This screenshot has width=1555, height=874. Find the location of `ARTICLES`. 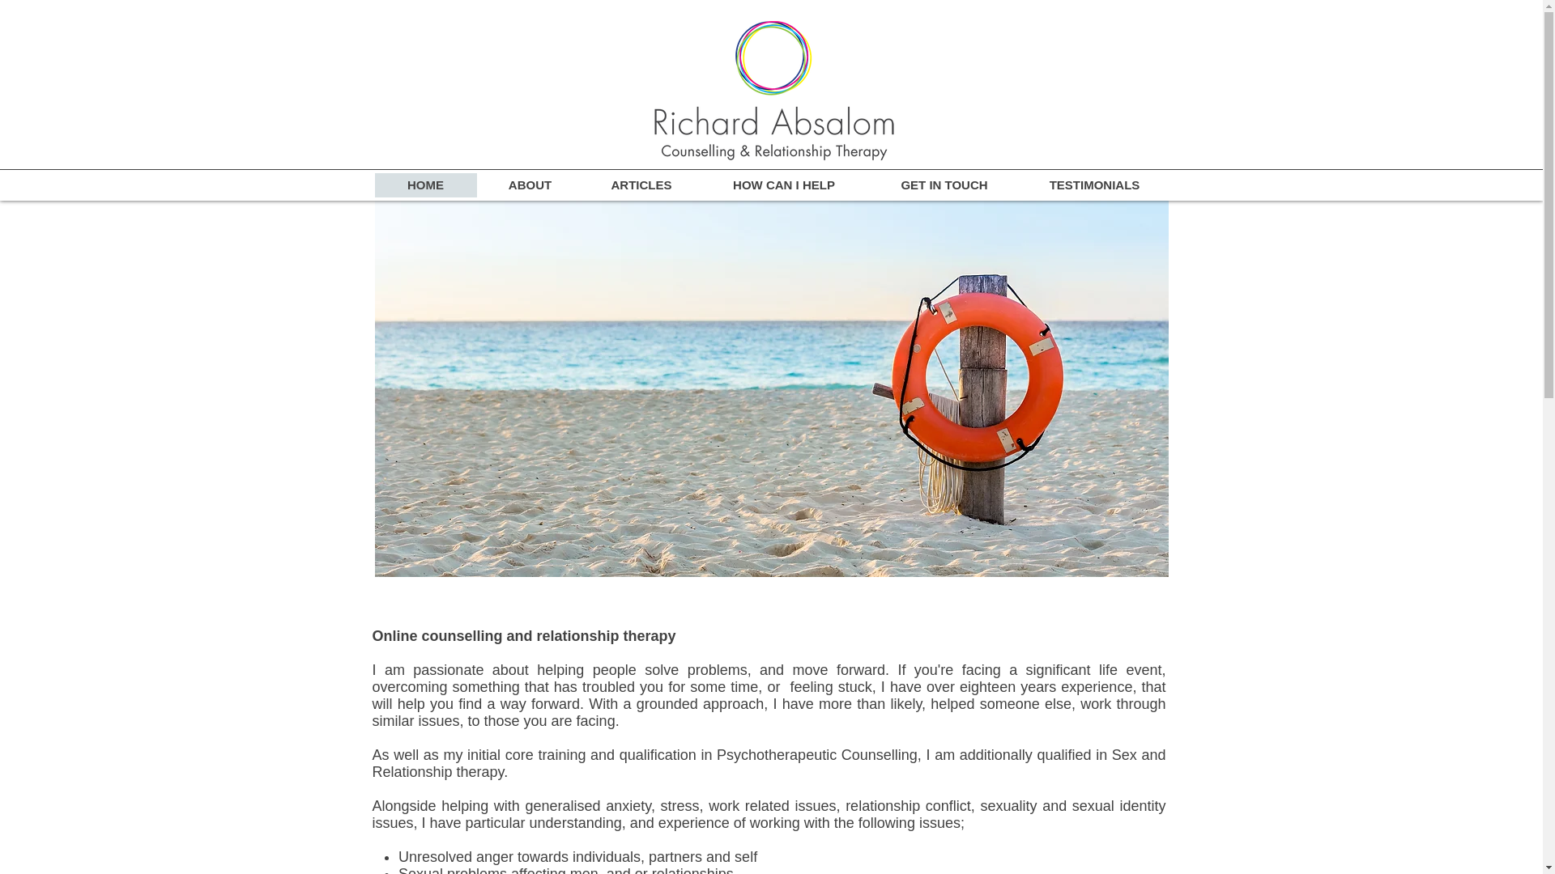

ARTICLES is located at coordinates (641, 185).